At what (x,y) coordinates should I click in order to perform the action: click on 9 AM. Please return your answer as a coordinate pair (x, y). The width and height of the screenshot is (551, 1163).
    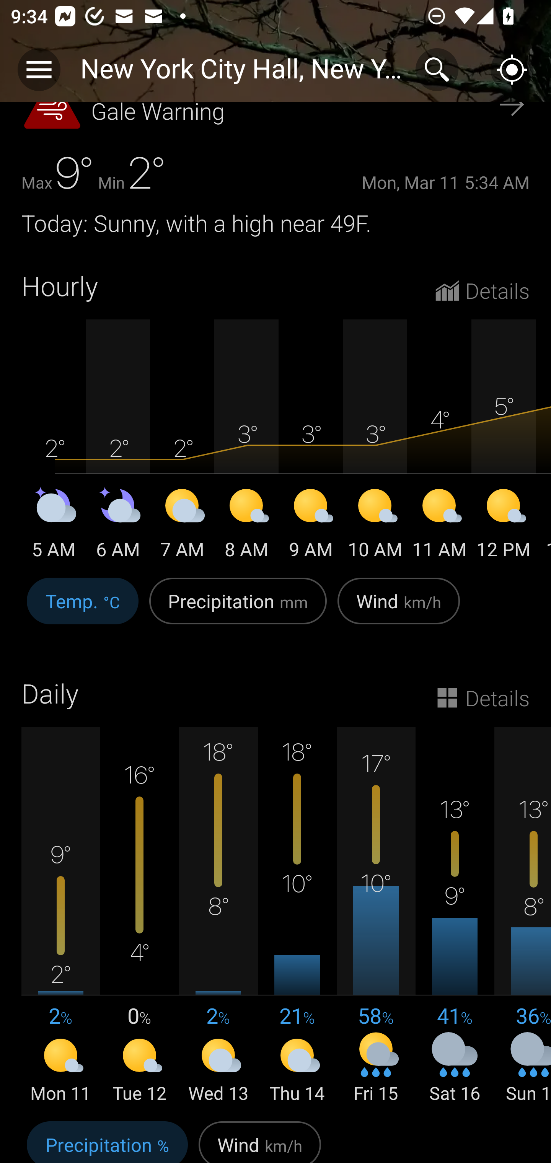
    Looking at the image, I should click on (311, 526).